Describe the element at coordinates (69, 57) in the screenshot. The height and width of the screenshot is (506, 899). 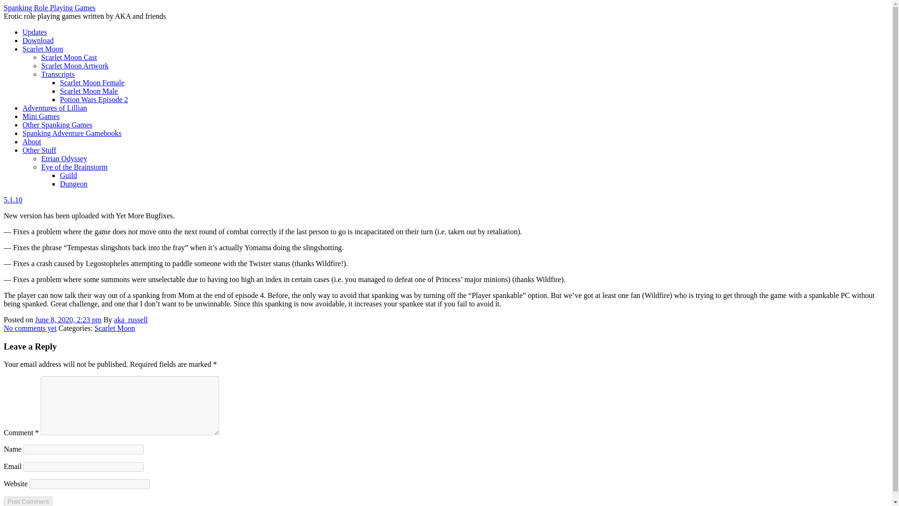
I see `Scarlet Moon Cast` at that location.